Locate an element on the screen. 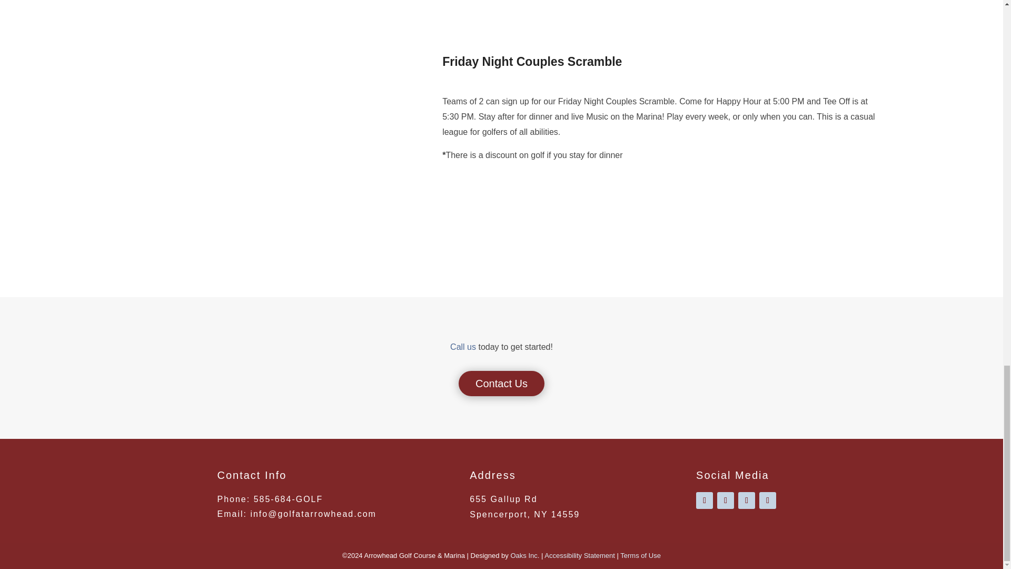  Call us is located at coordinates (463, 347).